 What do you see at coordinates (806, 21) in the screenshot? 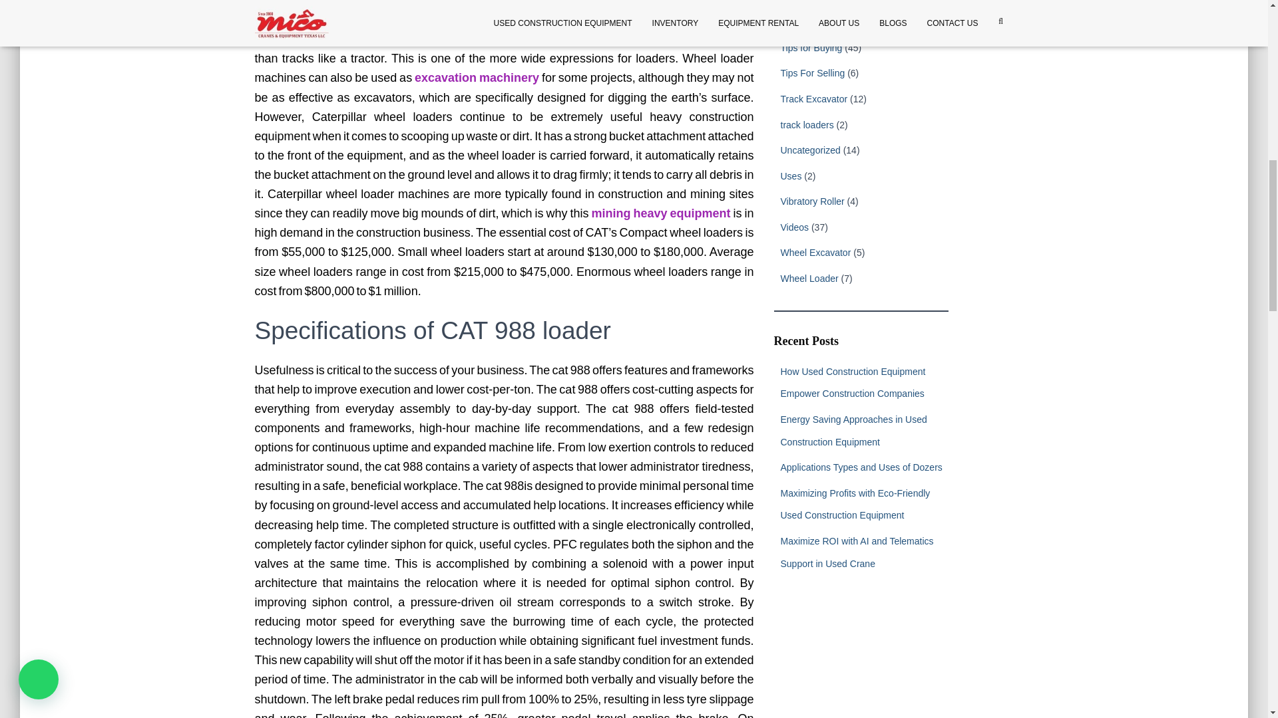
I see `Specification` at bounding box center [806, 21].